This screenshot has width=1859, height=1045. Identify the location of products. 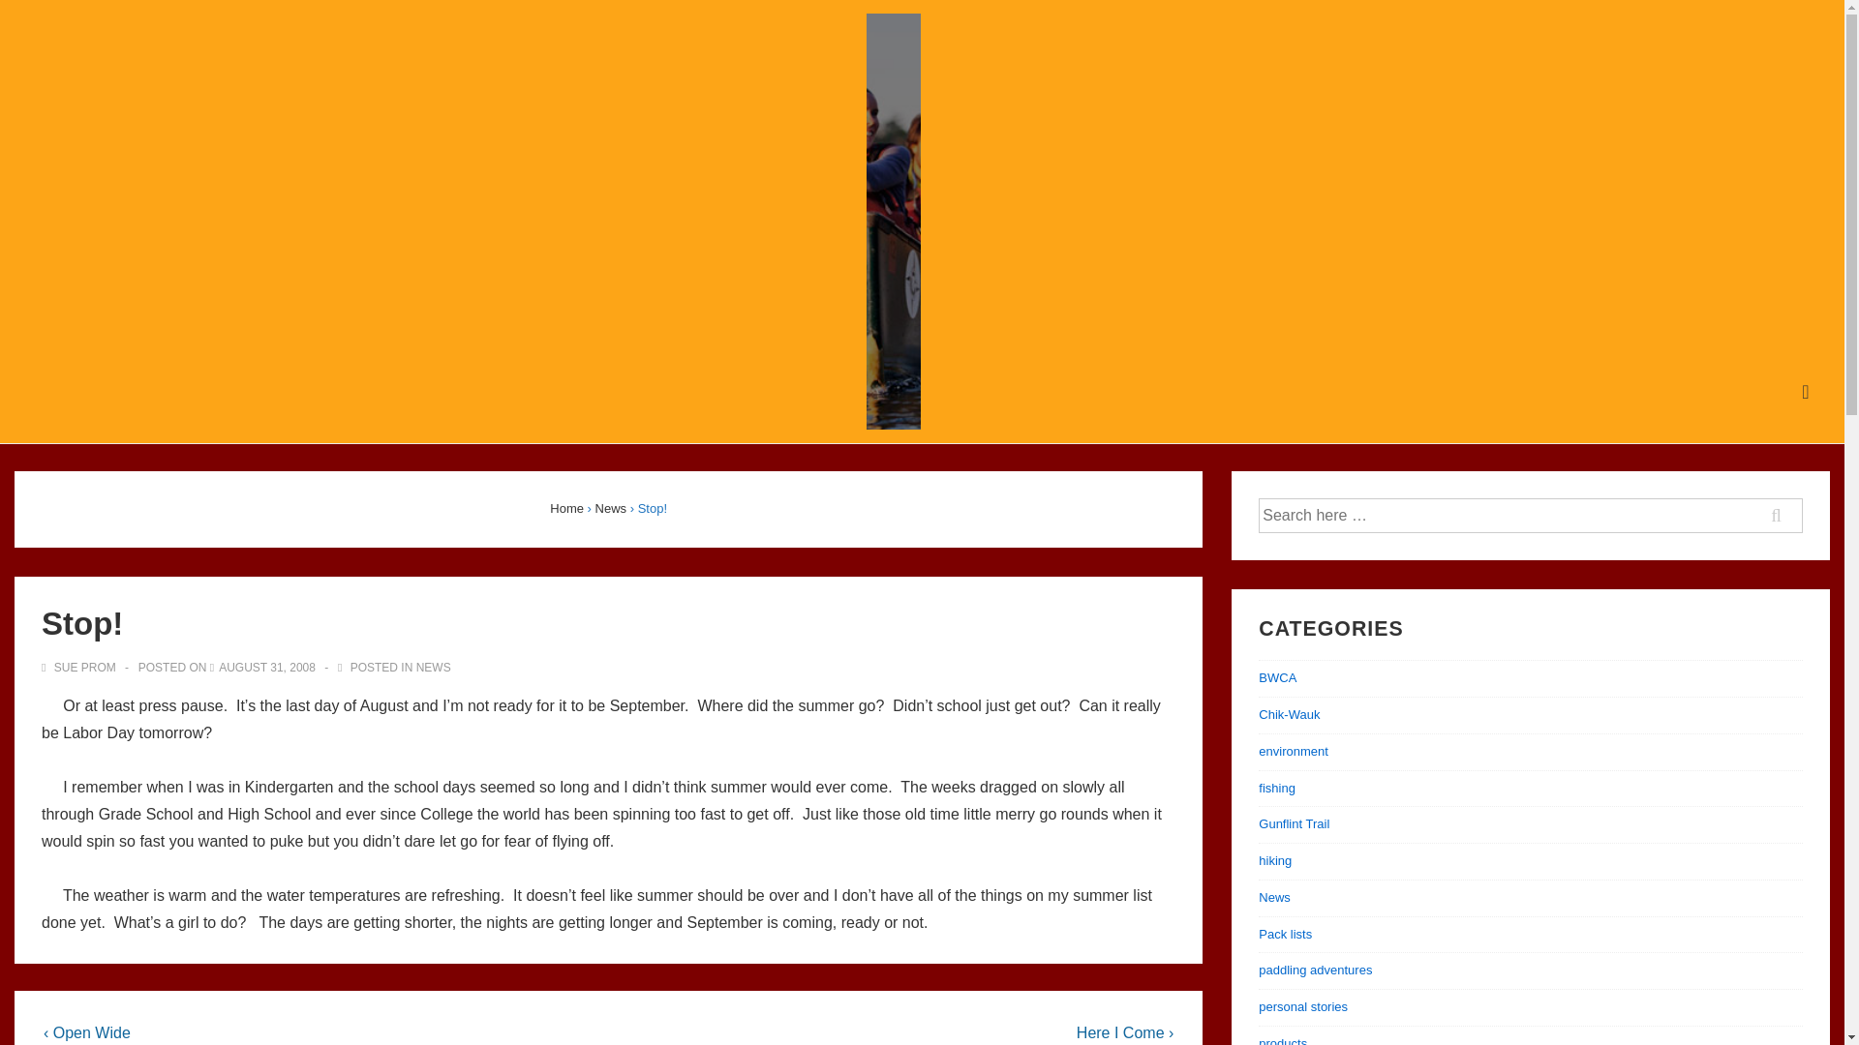
(1282, 1041).